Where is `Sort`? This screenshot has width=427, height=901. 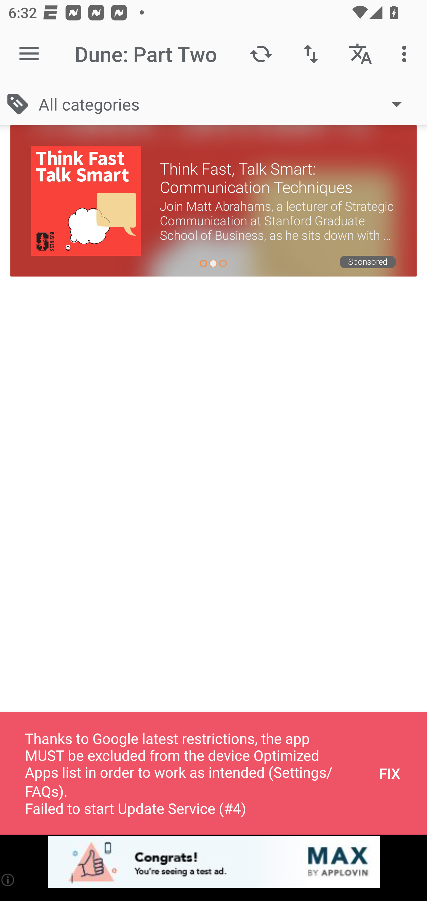 Sort is located at coordinates (310, 54).